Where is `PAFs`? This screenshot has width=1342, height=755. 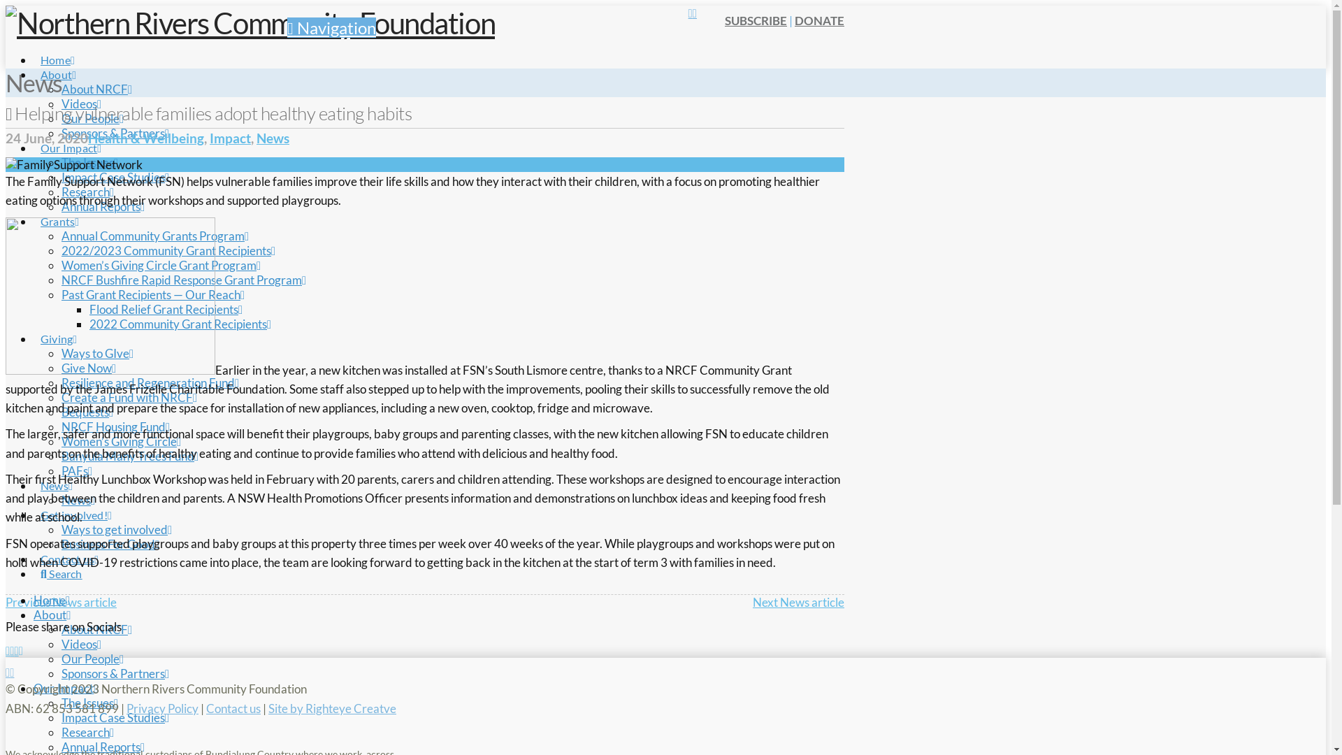
PAFs is located at coordinates (77, 471).